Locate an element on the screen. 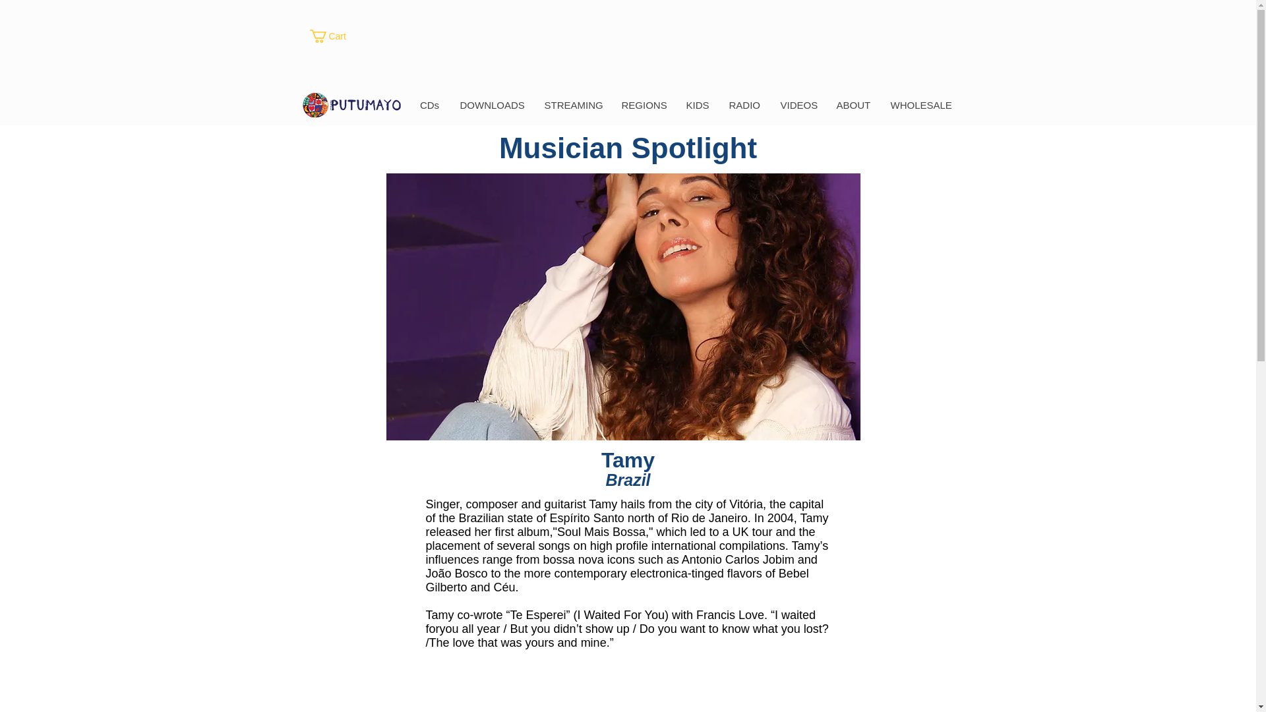  REGIONS is located at coordinates (642, 105).